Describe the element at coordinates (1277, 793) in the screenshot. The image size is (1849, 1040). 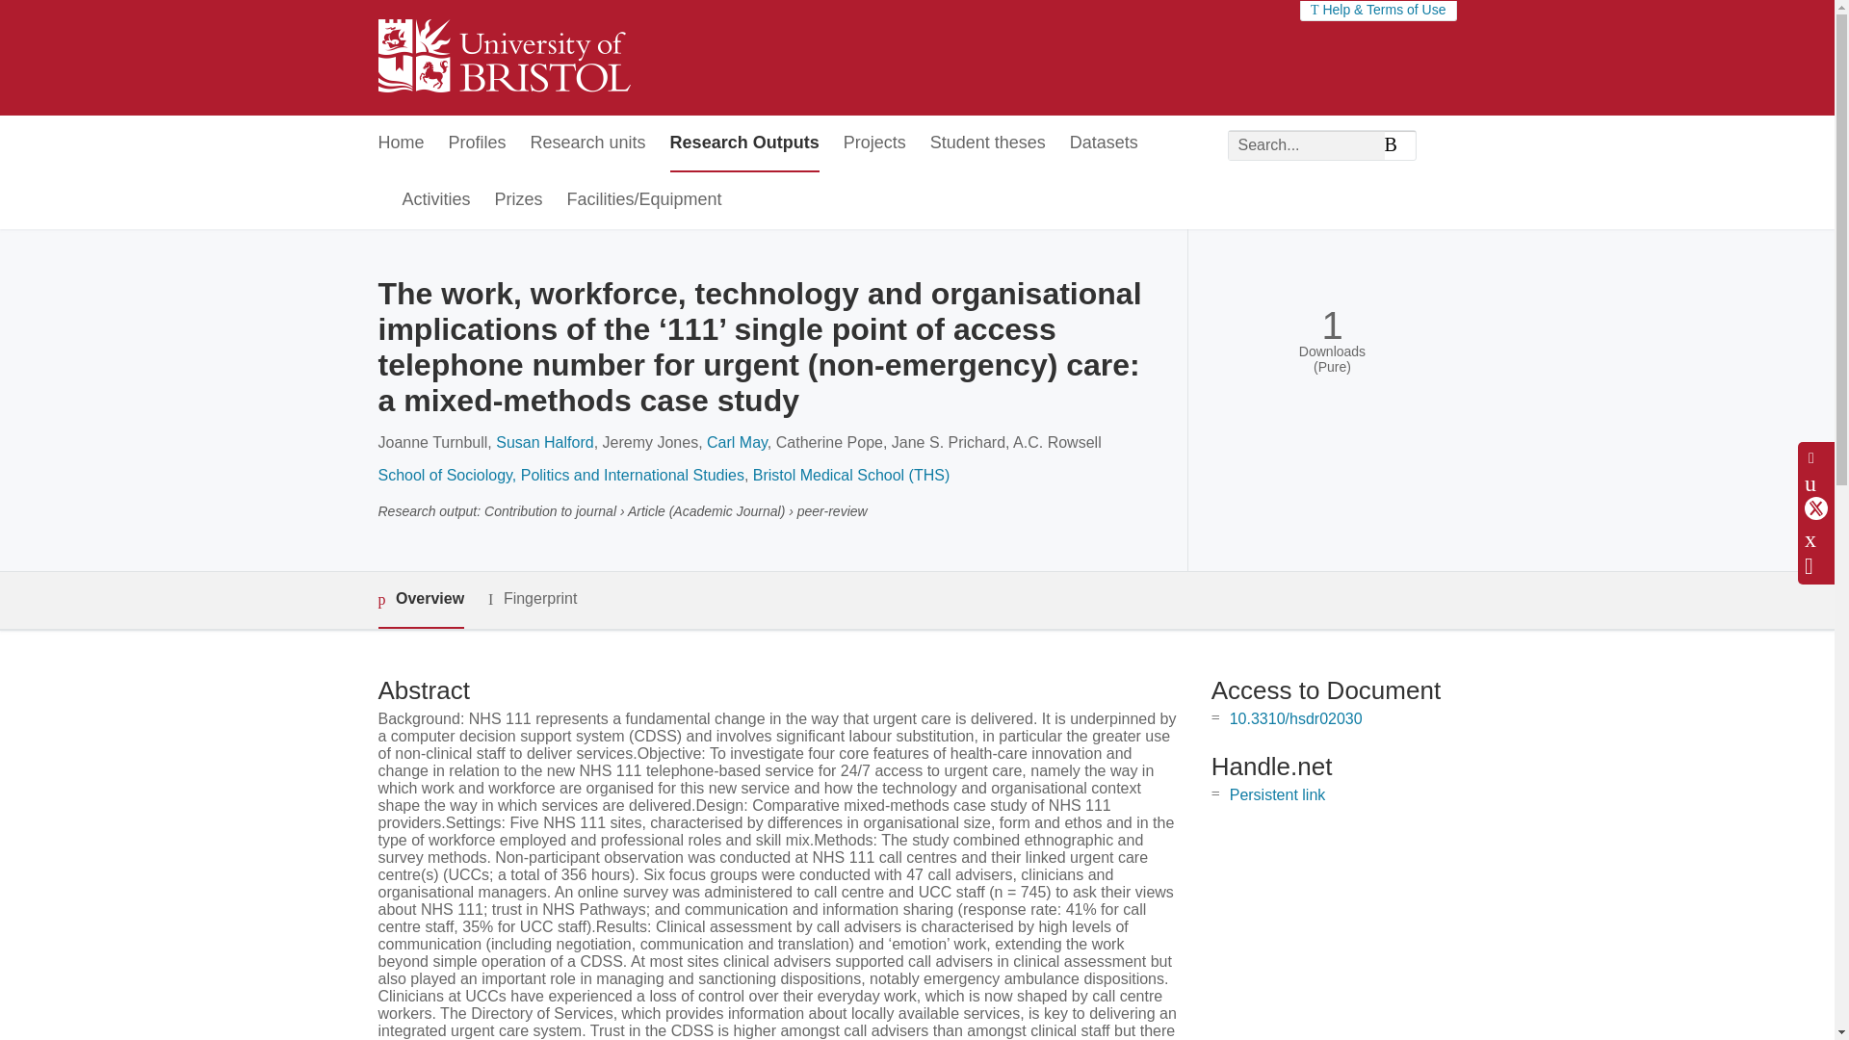
I see `Persistent link` at that location.